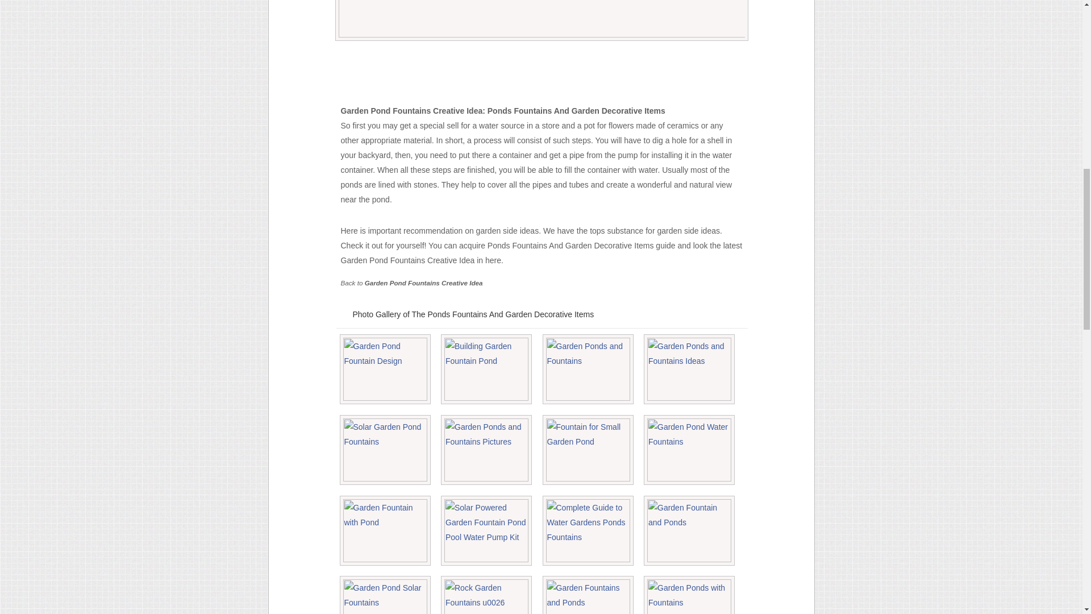  I want to click on here, so click(493, 260).